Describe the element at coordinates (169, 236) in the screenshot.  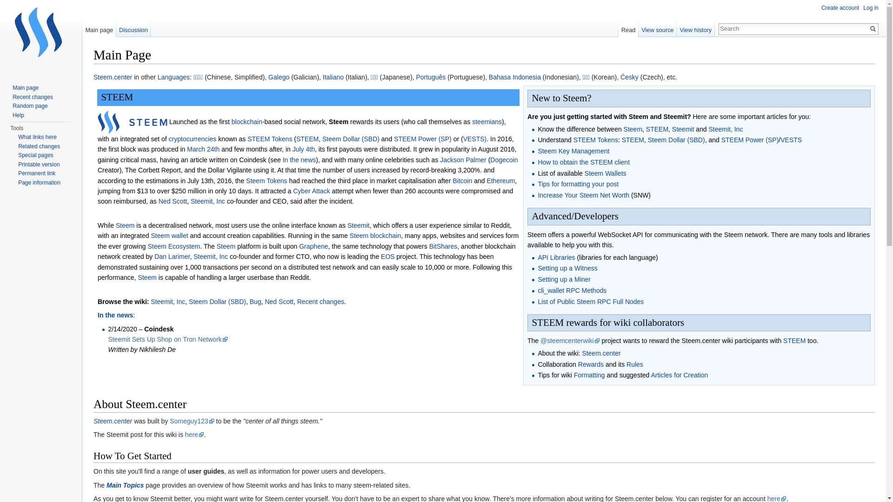
I see `Steem wallet` at that location.